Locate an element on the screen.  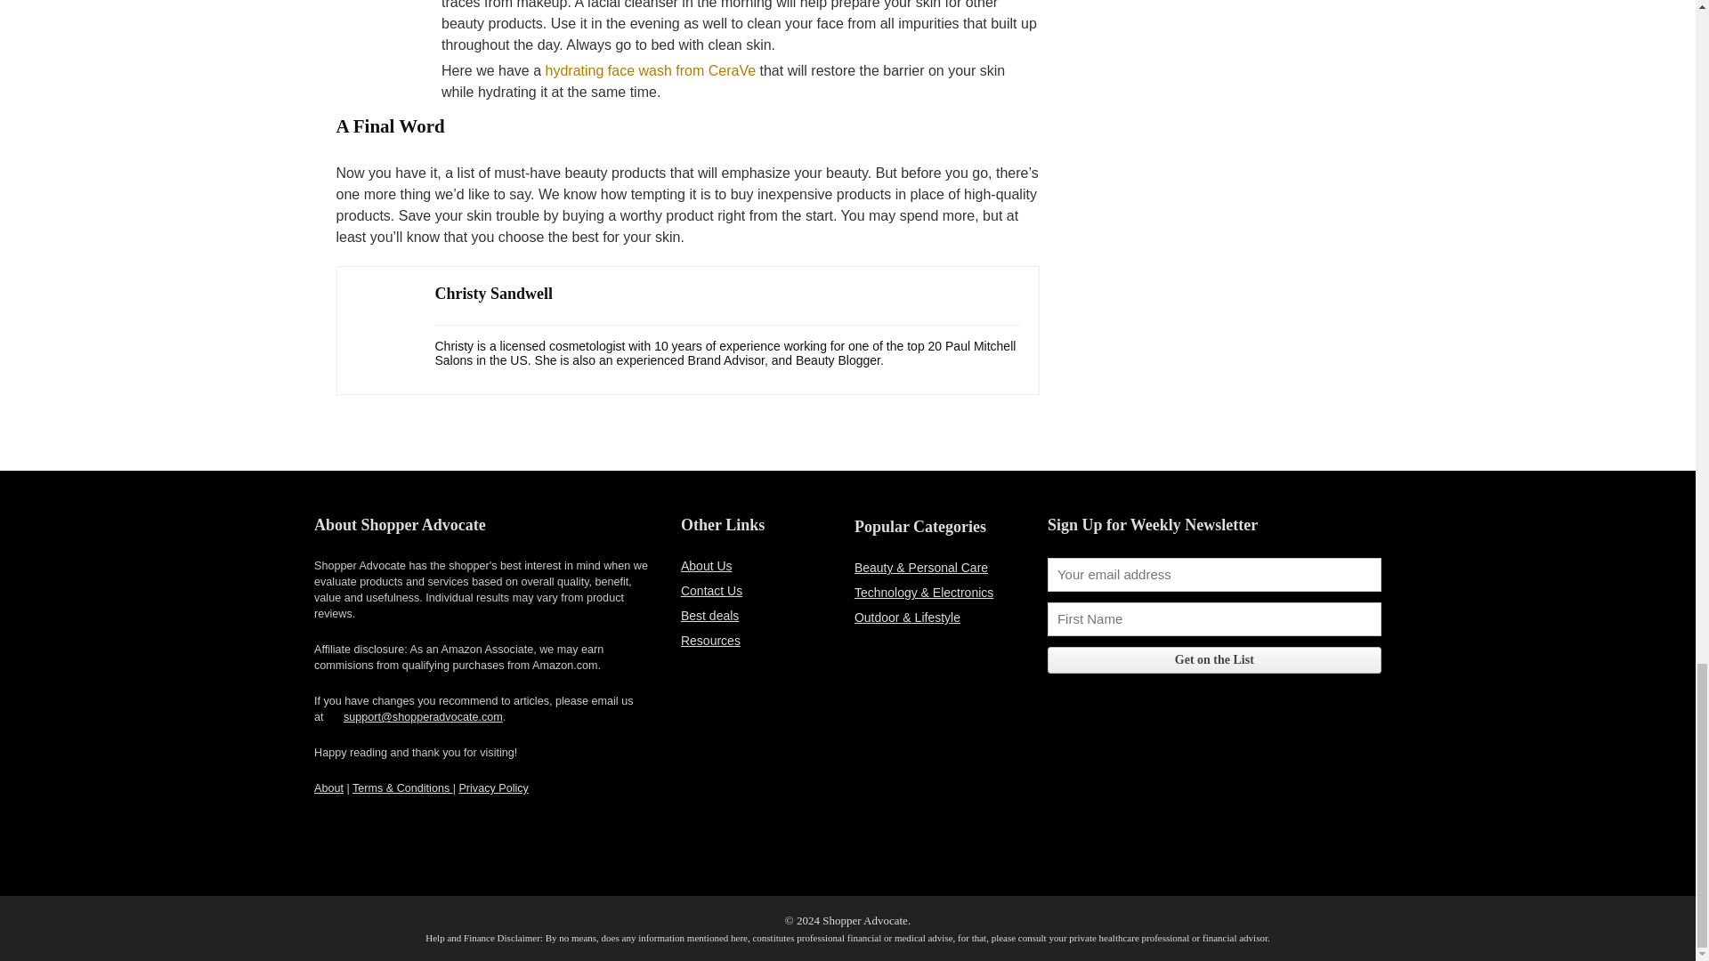
Christy Sandwell is located at coordinates (493, 294).